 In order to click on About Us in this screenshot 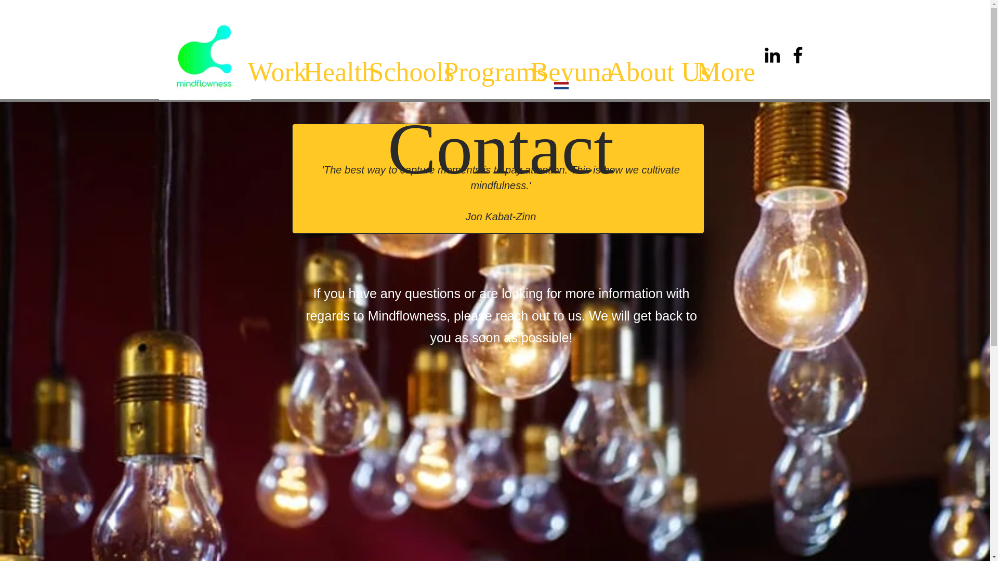, I will do `click(644, 72)`.